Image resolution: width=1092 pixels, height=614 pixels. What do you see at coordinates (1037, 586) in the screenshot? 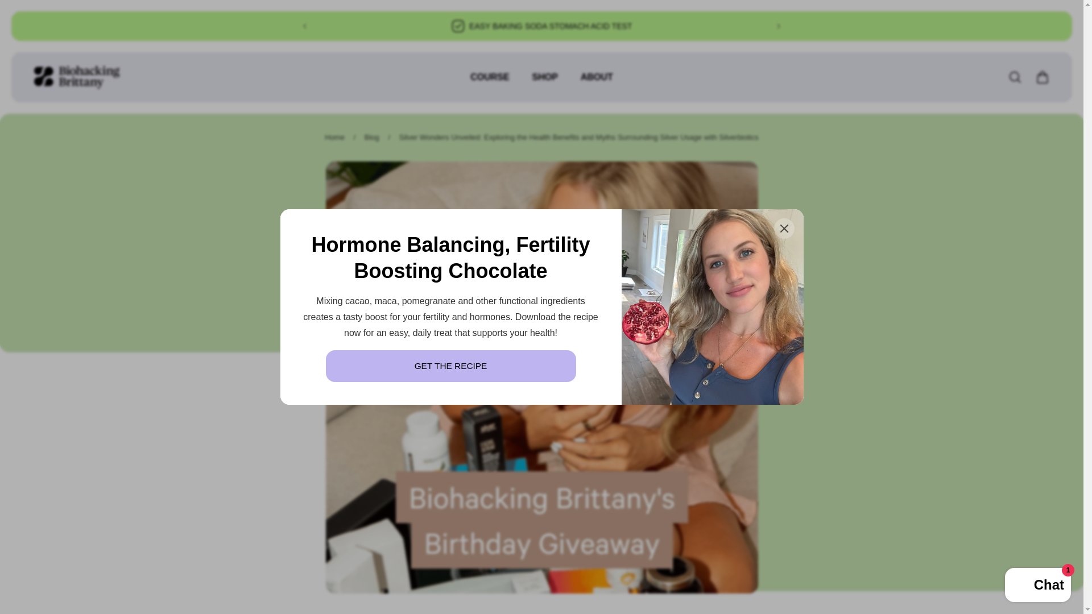
I see `Shopify online store chat` at bounding box center [1037, 586].